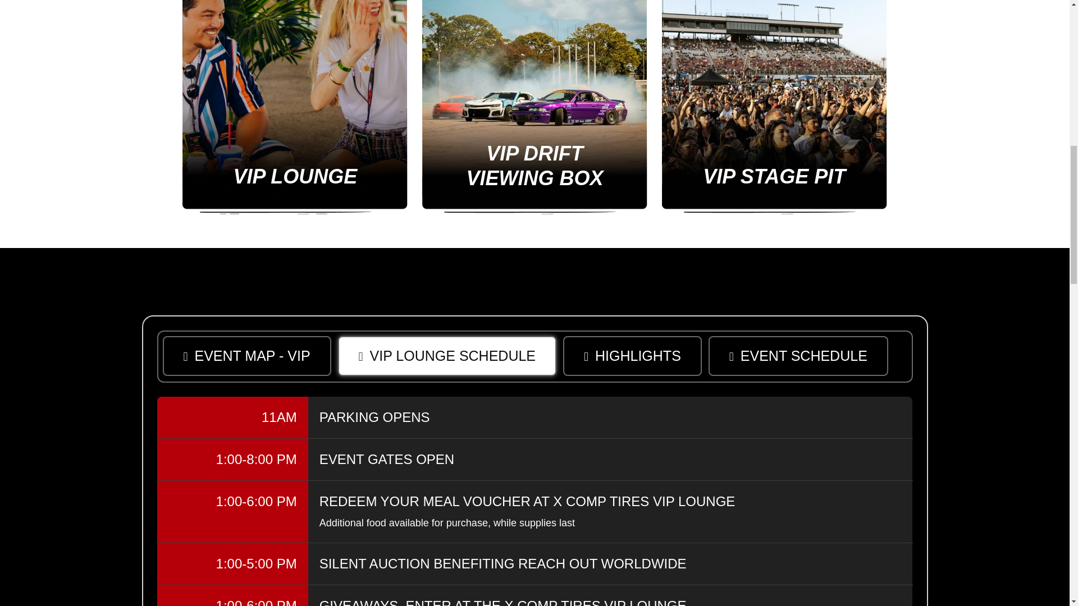 This screenshot has height=606, width=1078. I want to click on x-comp-vip-img, so click(294, 107).